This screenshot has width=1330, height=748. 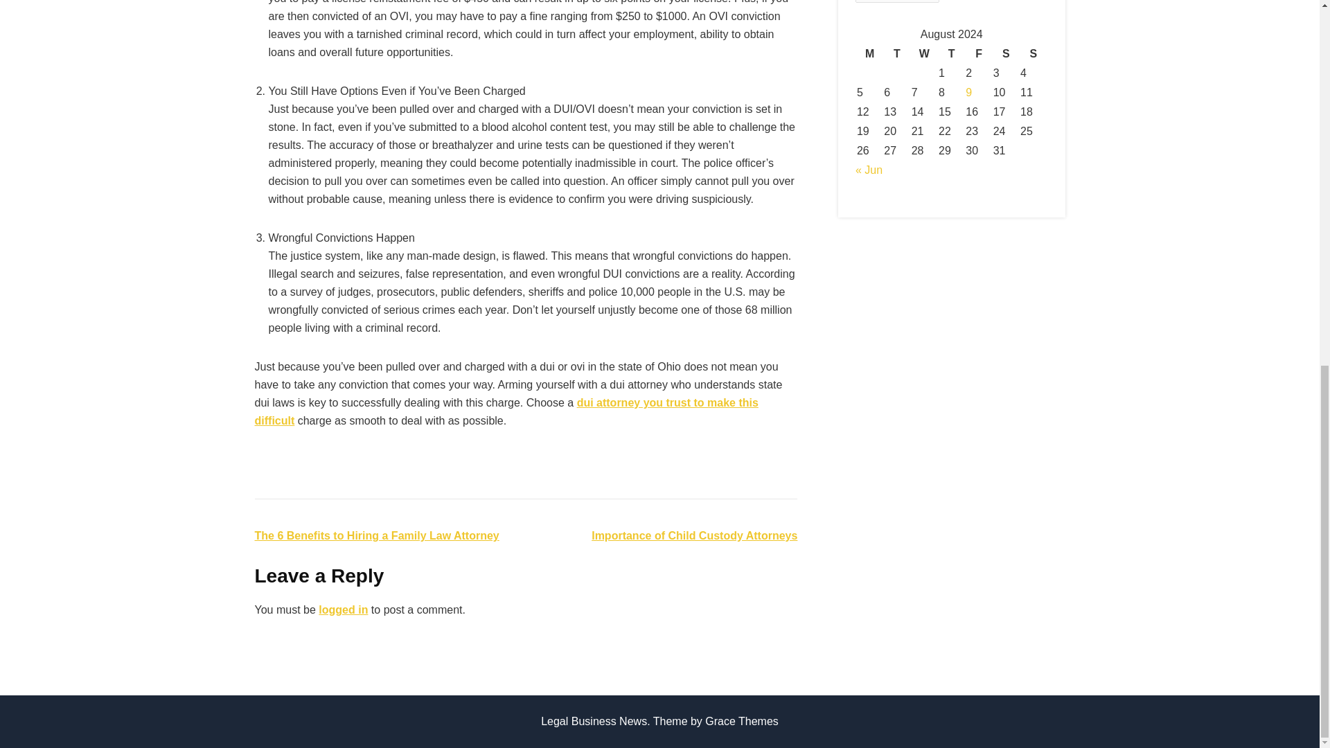 What do you see at coordinates (1006, 53) in the screenshot?
I see `Saturday` at bounding box center [1006, 53].